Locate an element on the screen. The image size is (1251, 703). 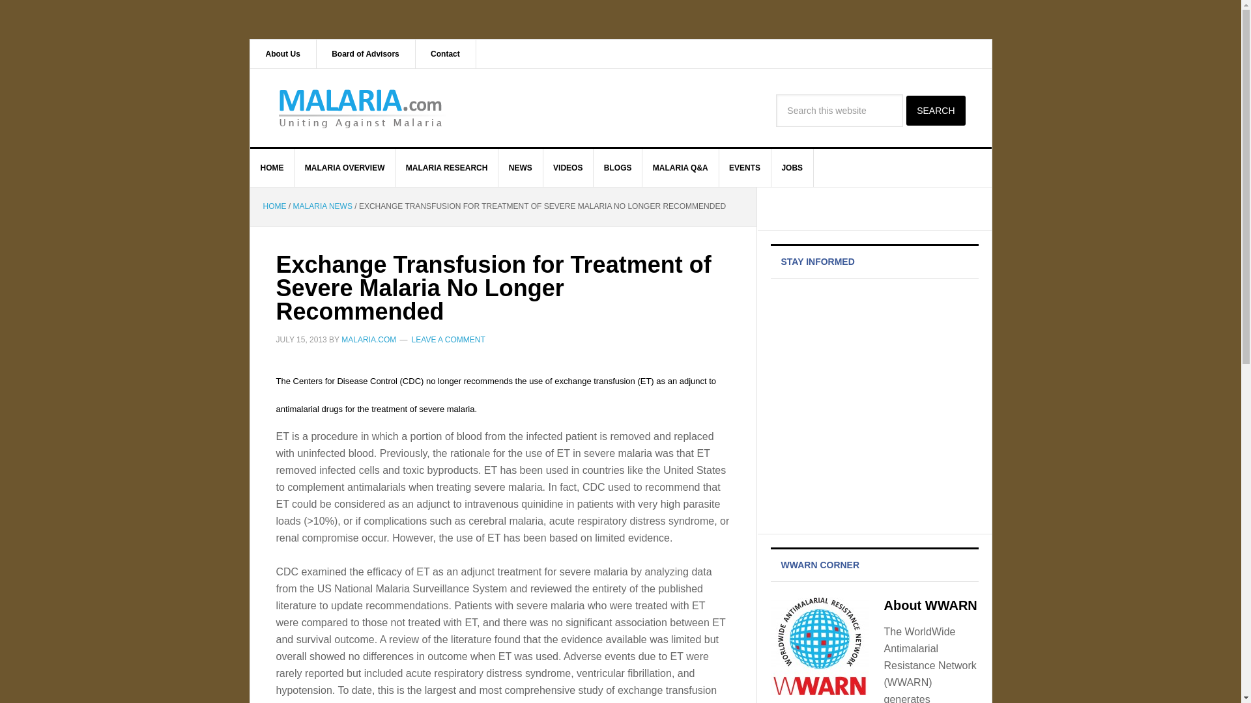
Board of Advisors is located at coordinates (366, 53).